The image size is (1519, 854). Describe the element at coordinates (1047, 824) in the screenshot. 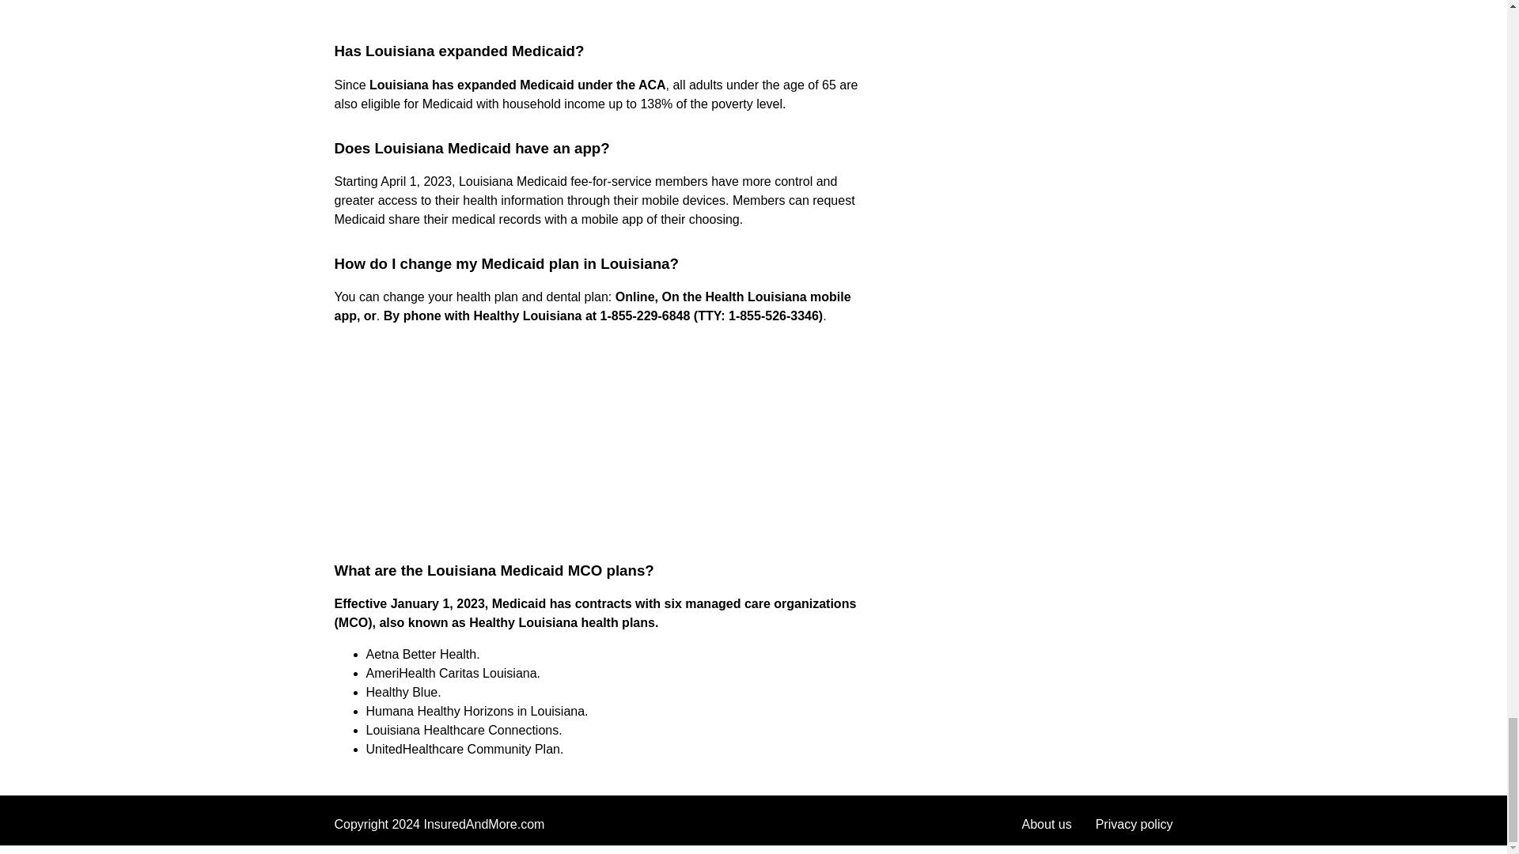

I see `About us` at that location.